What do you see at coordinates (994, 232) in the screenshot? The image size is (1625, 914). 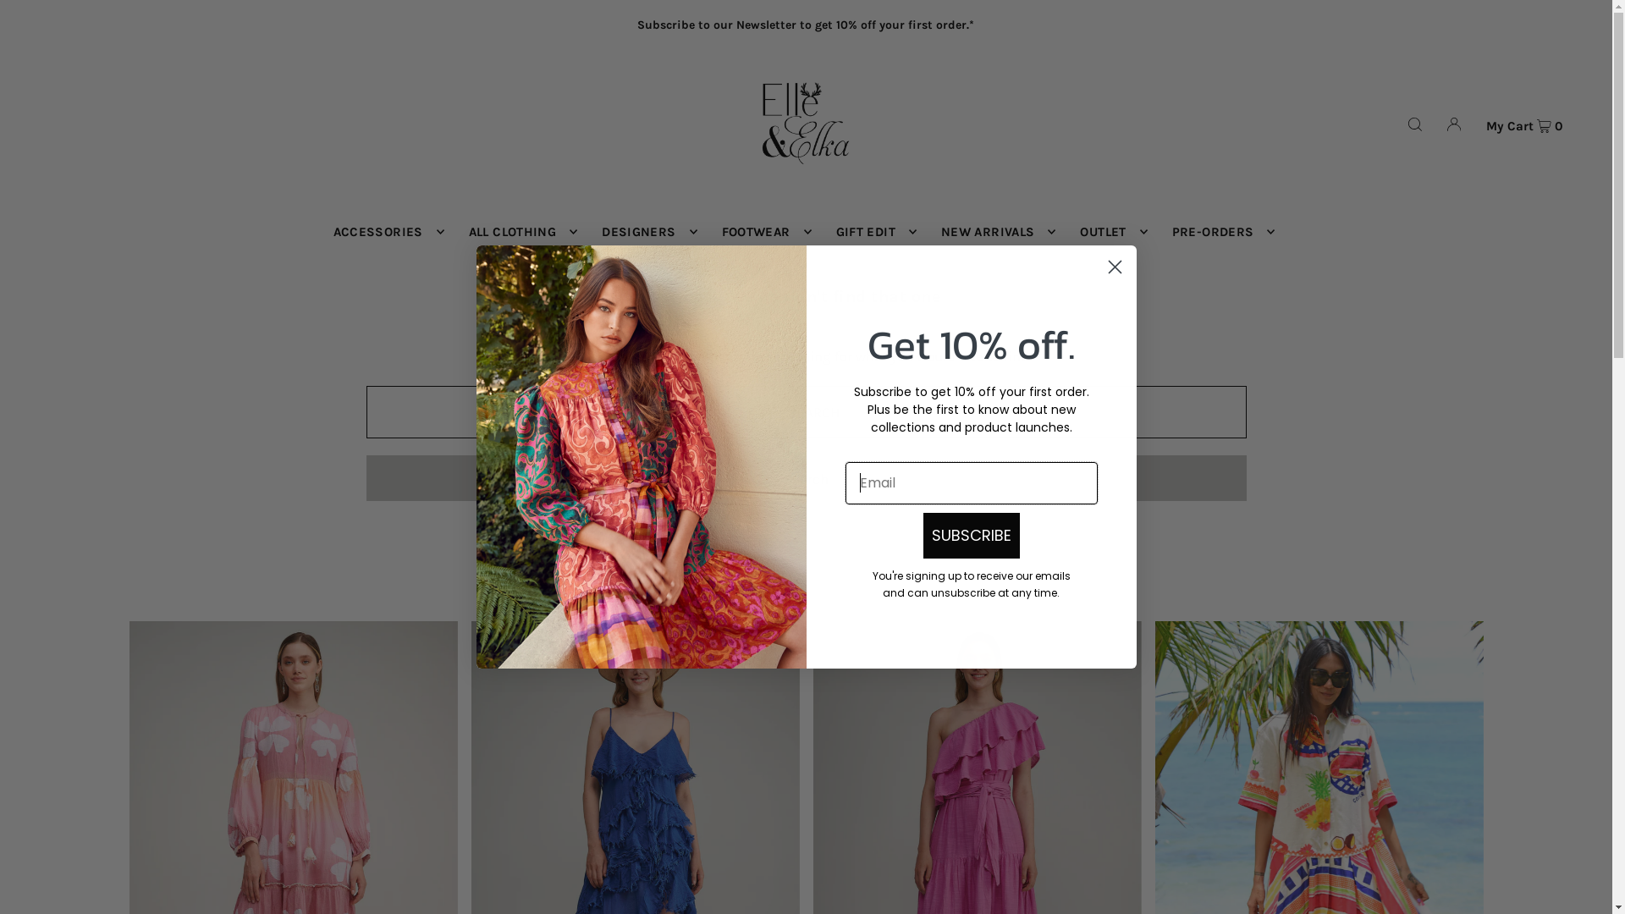 I see `NEW ARRIVALS` at bounding box center [994, 232].